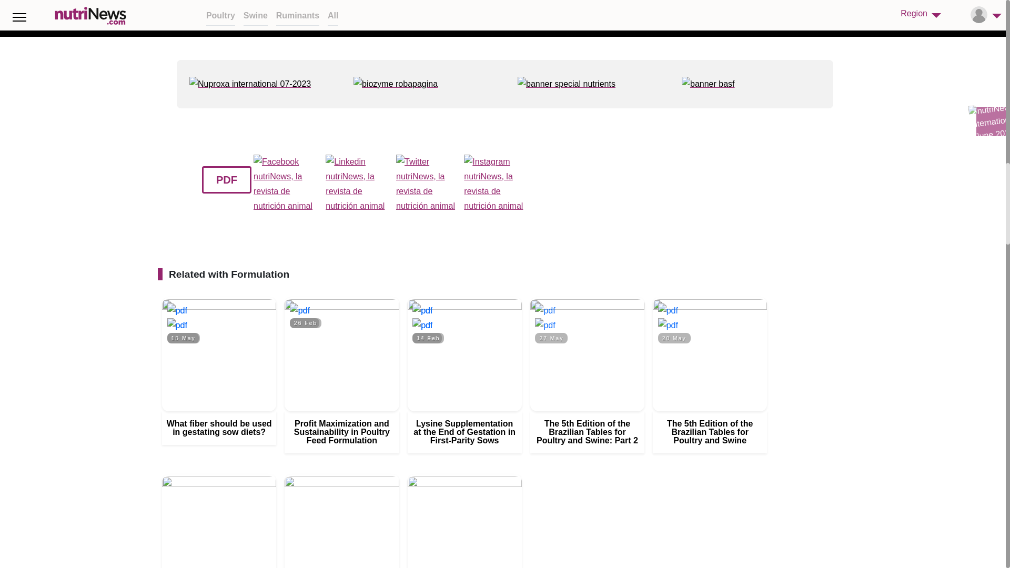 Image resolution: width=1010 pixels, height=568 pixels. What do you see at coordinates (422, 325) in the screenshot?
I see `Chantal Farmer` at bounding box center [422, 325].